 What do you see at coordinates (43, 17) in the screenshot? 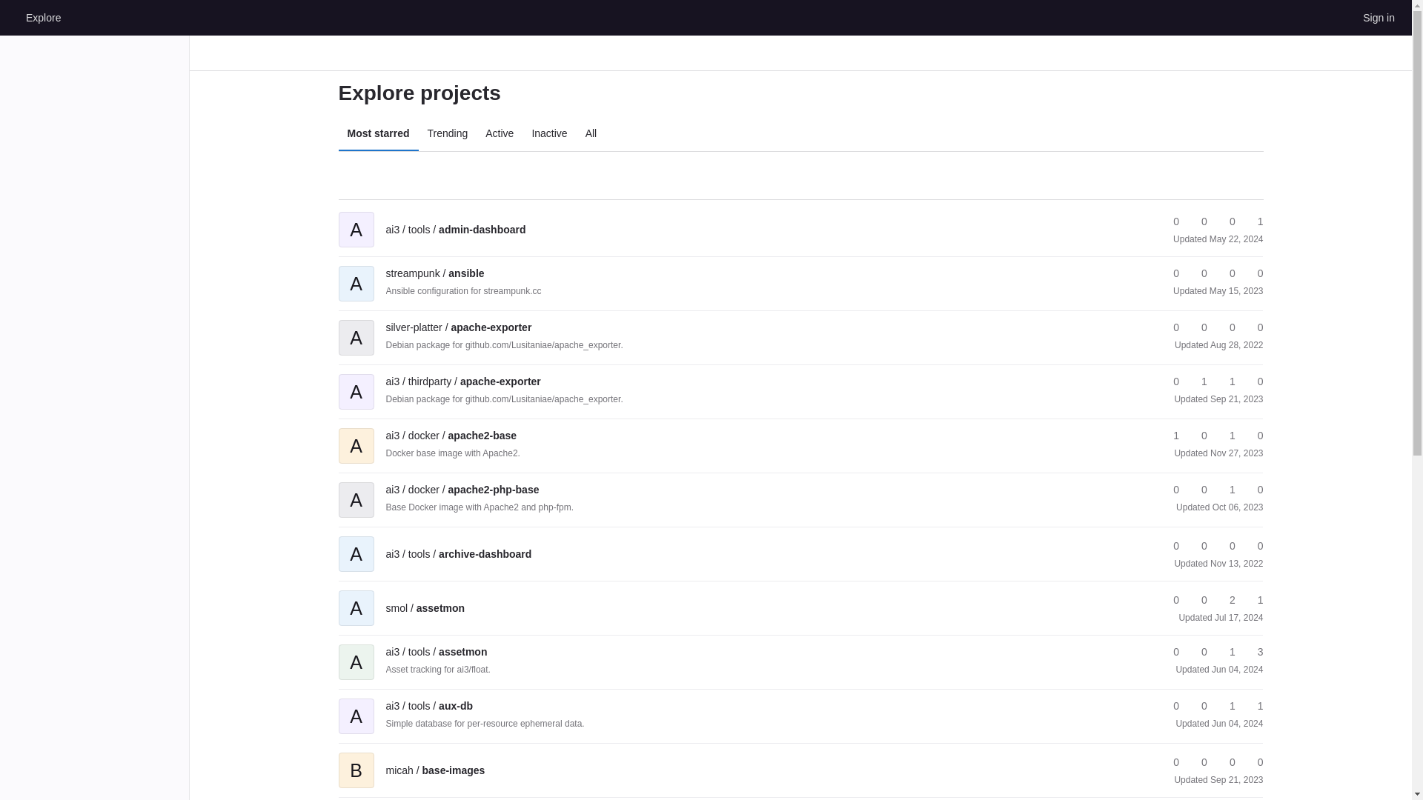
I see `Explore` at bounding box center [43, 17].